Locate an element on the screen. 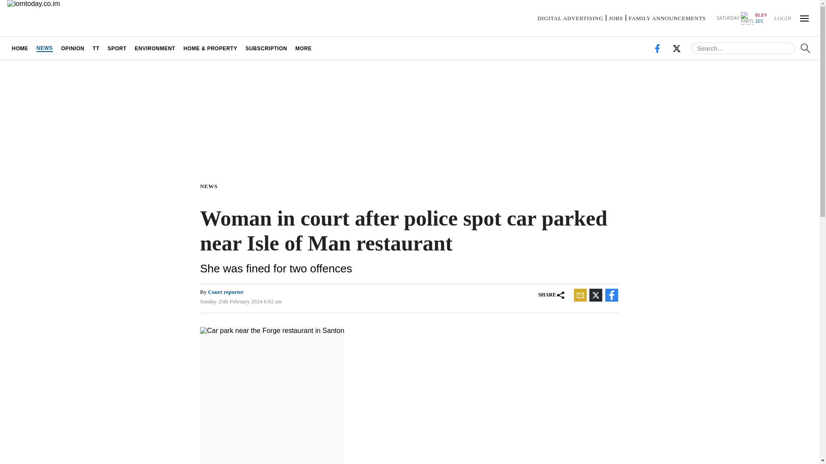  NEWS is located at coordinates (44, 48).